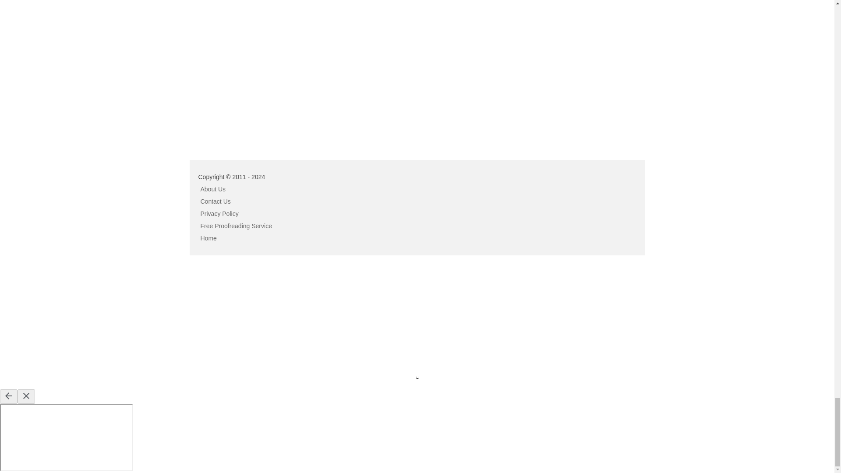 This screenshot has width=841, height=473. Describe the element at coordinates (220, 213) in the screenshot. I see `Privacy Policy` at that location.